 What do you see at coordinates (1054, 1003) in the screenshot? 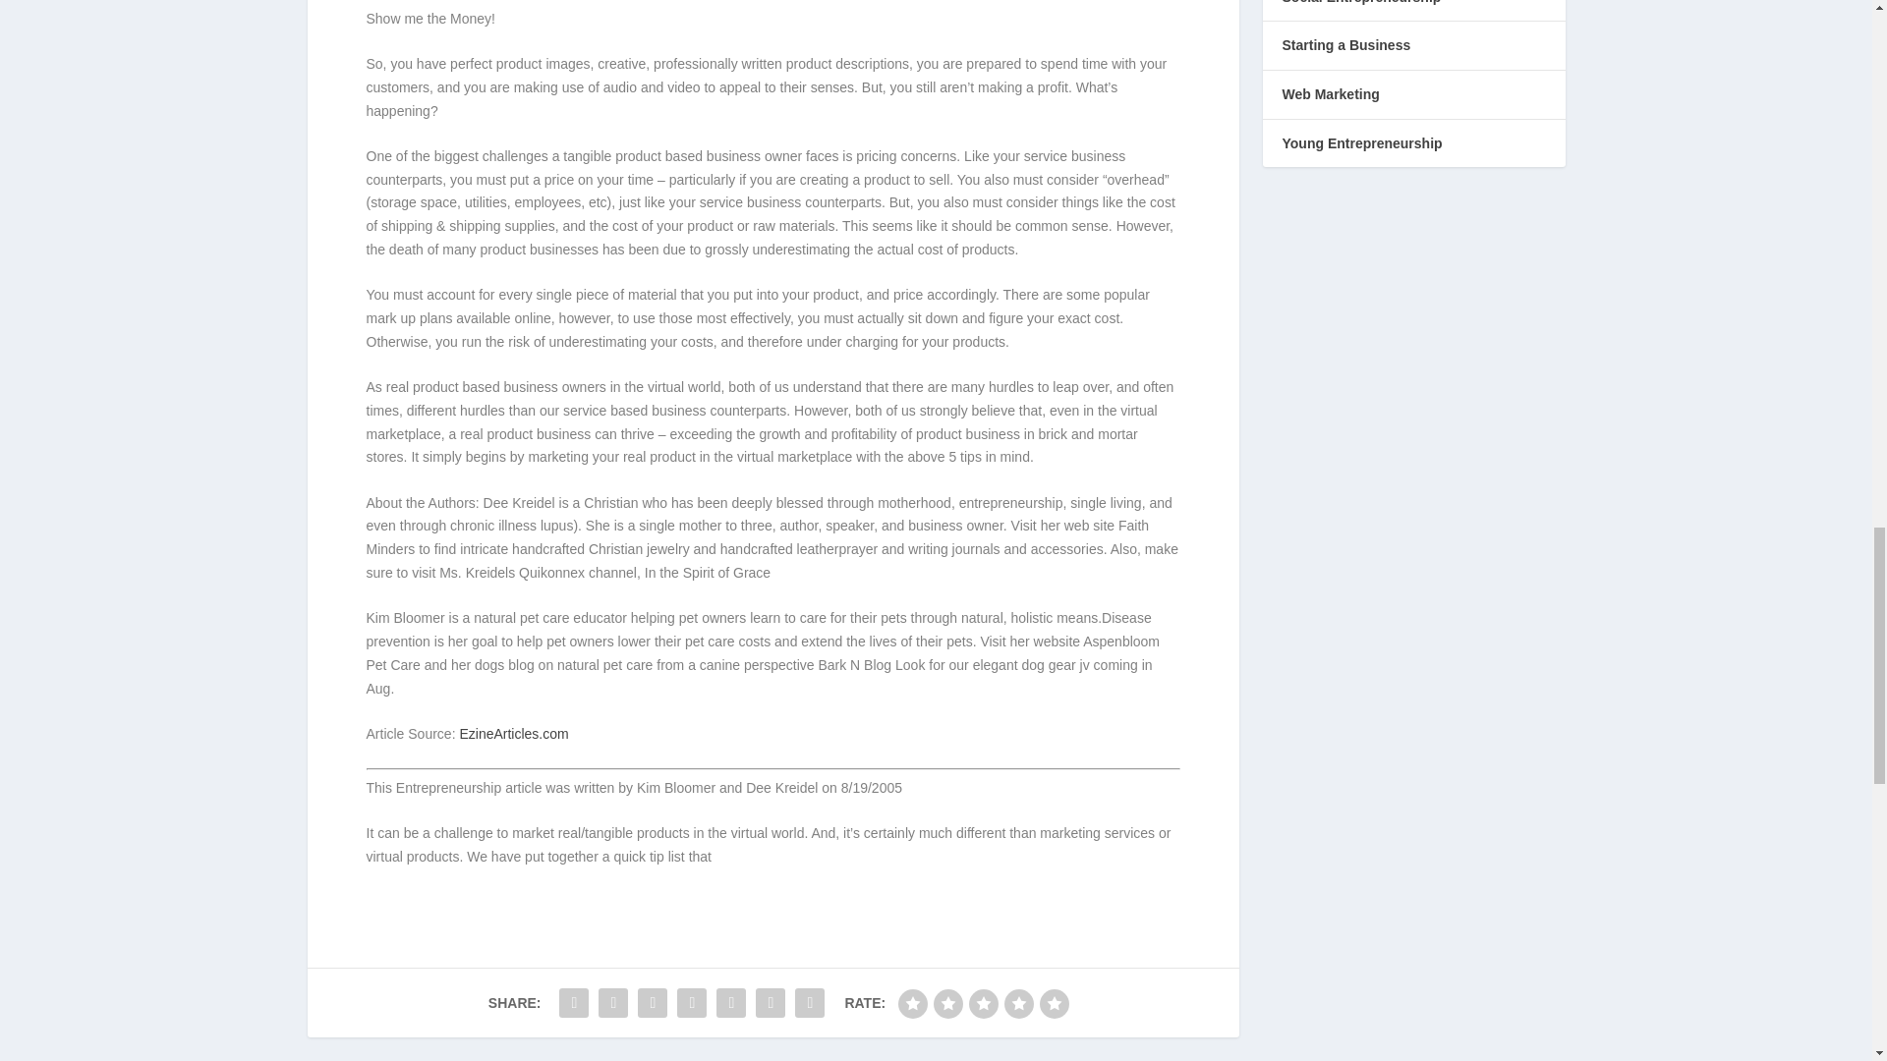
I see `gorgeous` at bounding box center [1054, 1003].